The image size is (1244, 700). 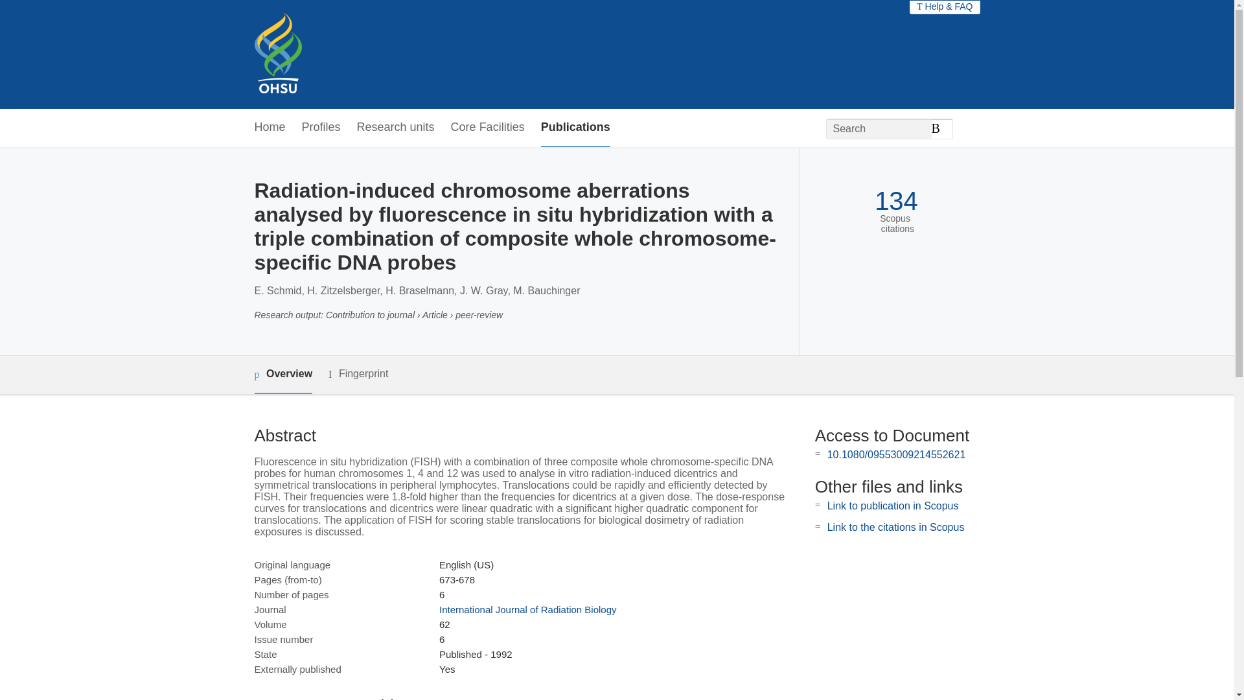 What do you see at coordinates (575, 128) in the screenshot?
I see `Publications` at bounding box center [575, 128].